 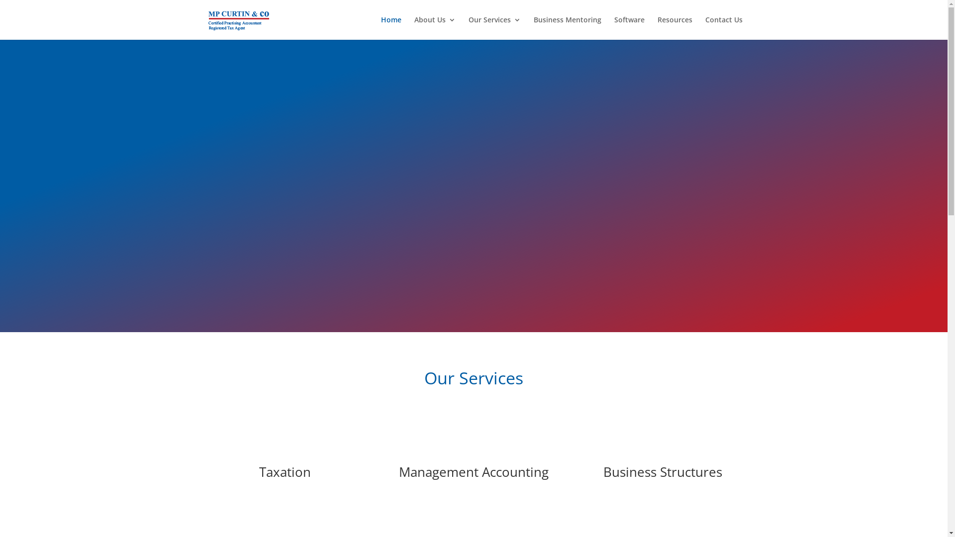 I want to click on Resources, so click(x=675, y=28).